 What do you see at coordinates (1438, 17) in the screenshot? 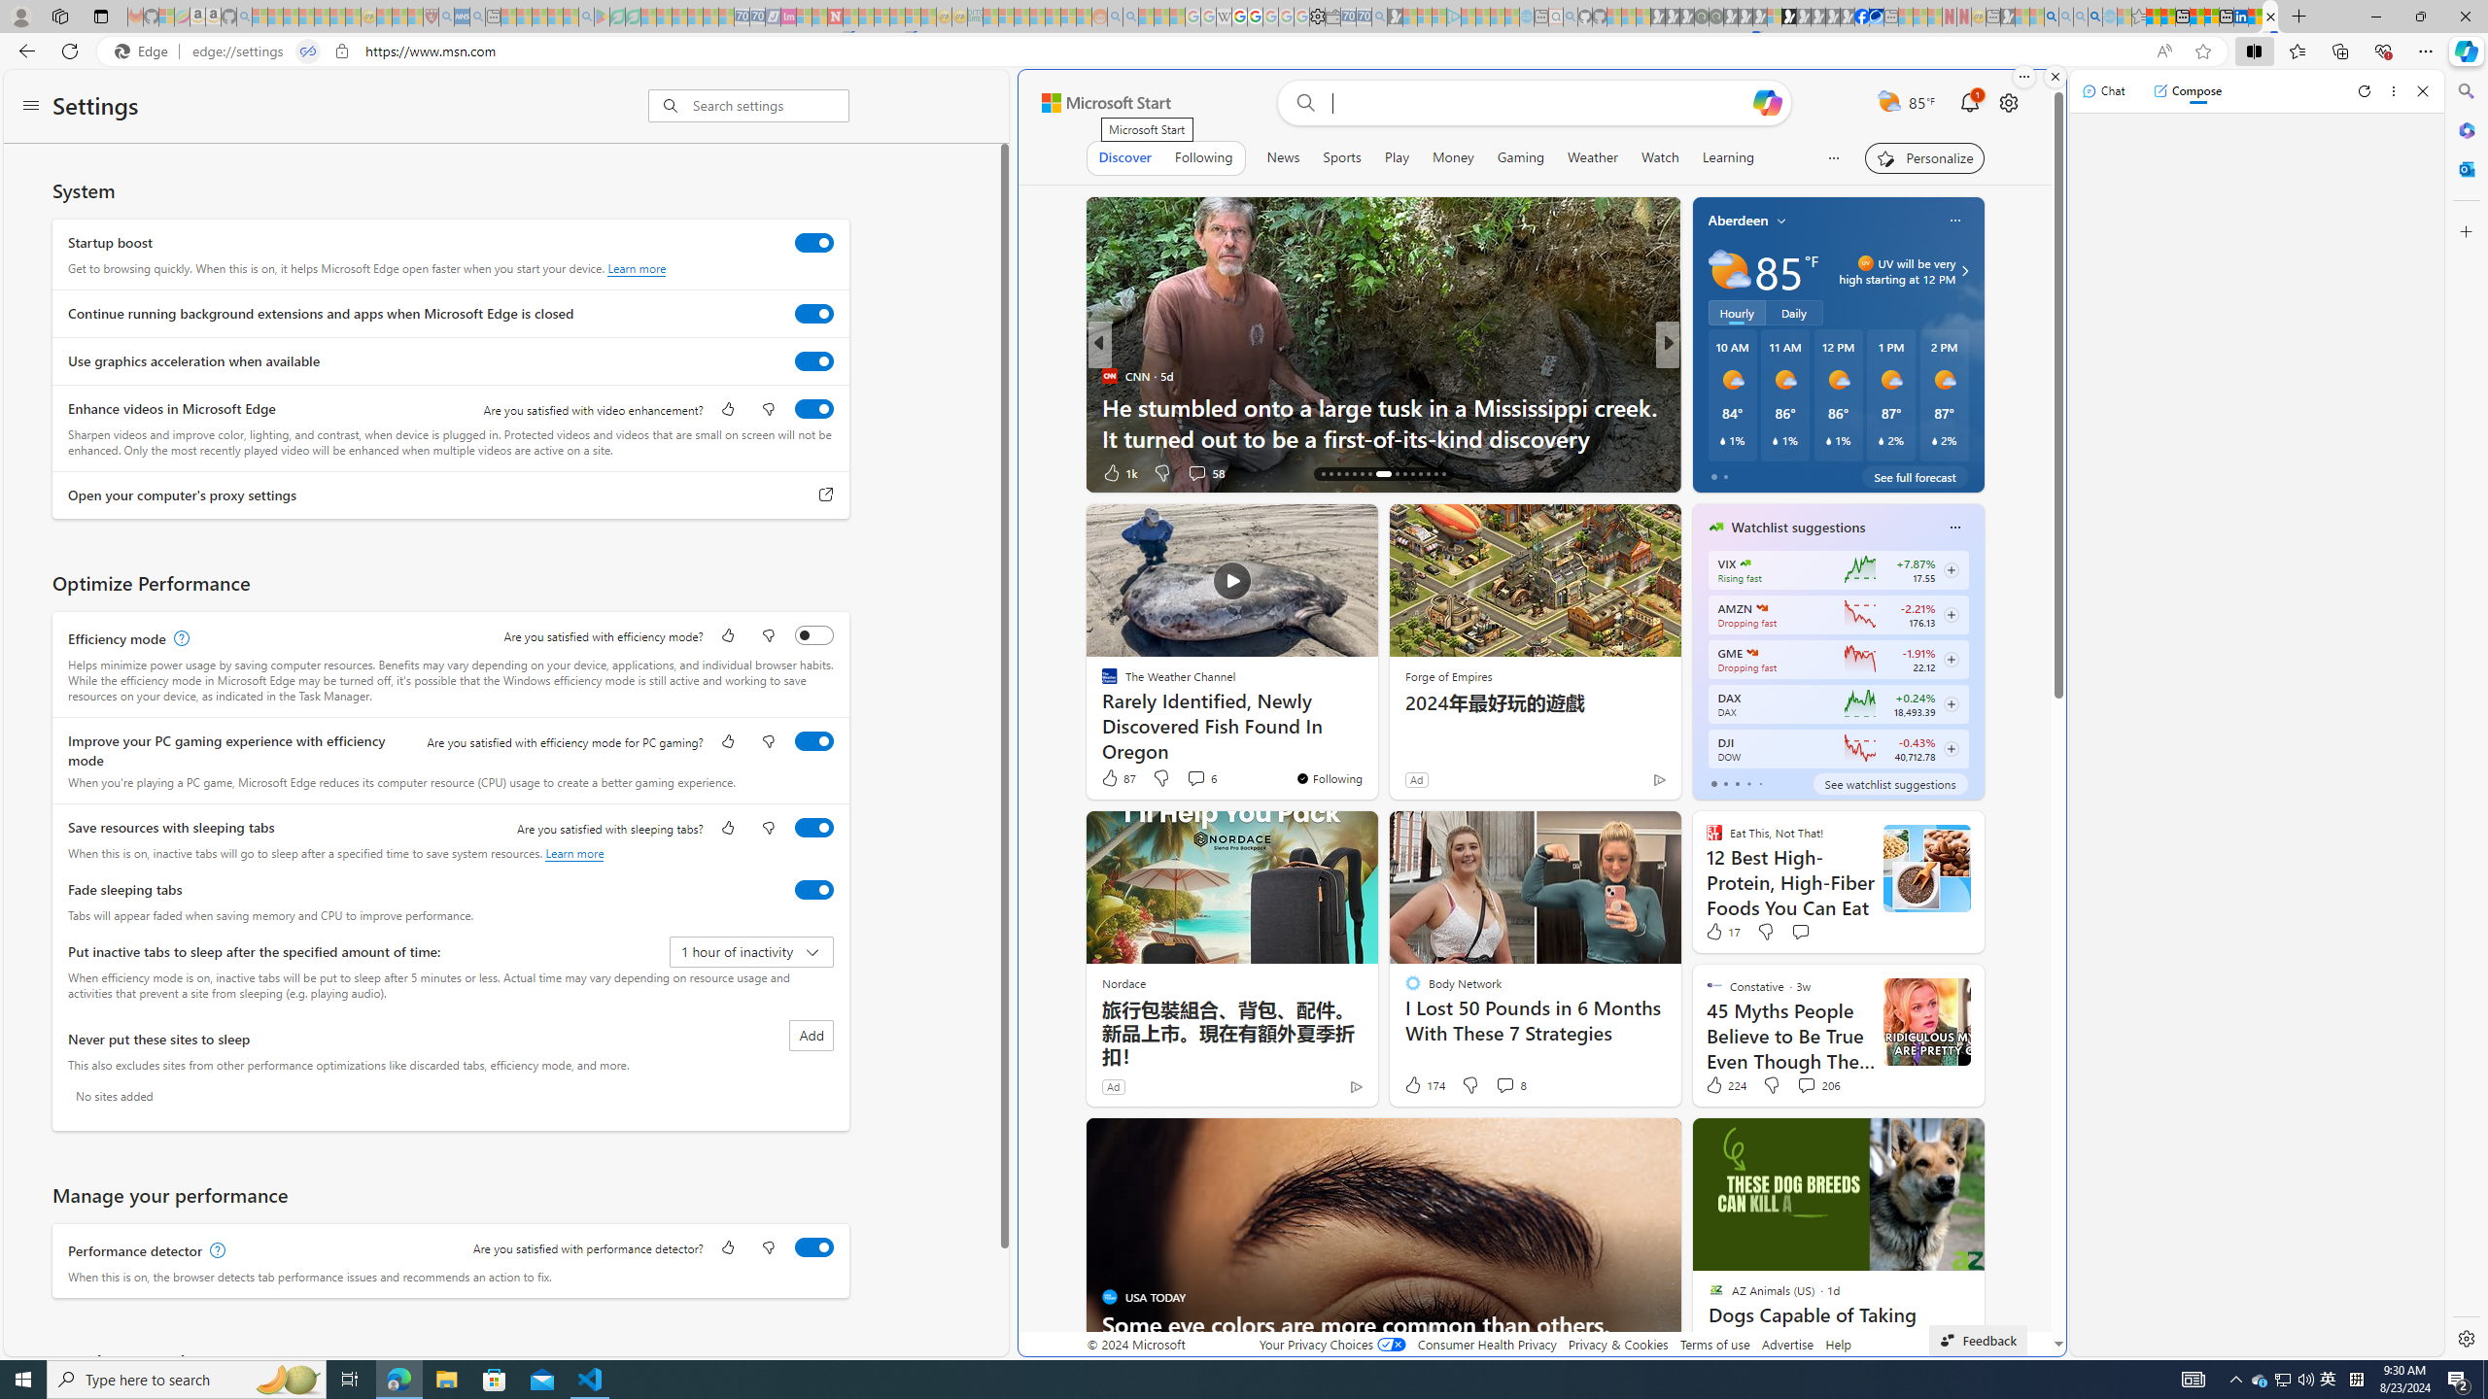
I see `Microsoft account | Privacy - Sleeping` at bounding box center [1438, 17].